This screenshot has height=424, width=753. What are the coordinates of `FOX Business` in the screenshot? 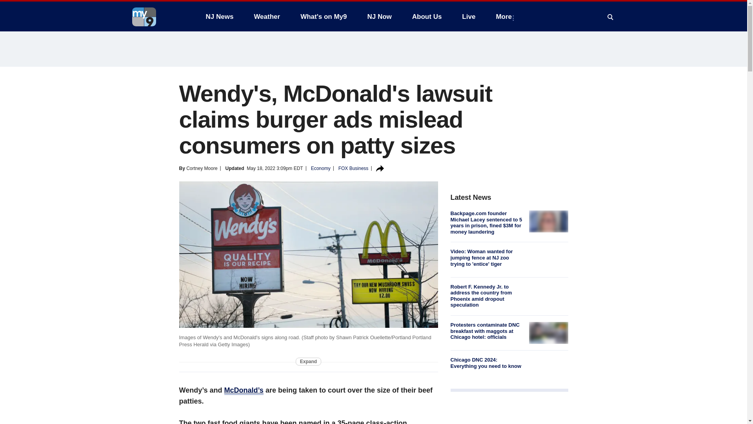 It's located at (353, 168).